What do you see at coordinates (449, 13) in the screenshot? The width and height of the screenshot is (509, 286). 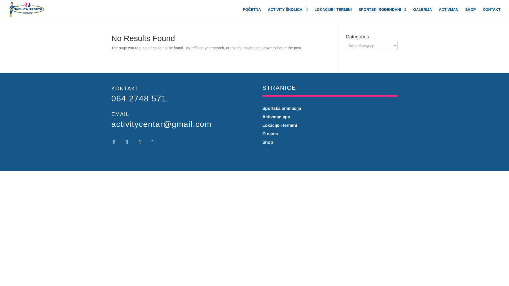 I see `ACTIVMAN` at bounding box center [449, 13].